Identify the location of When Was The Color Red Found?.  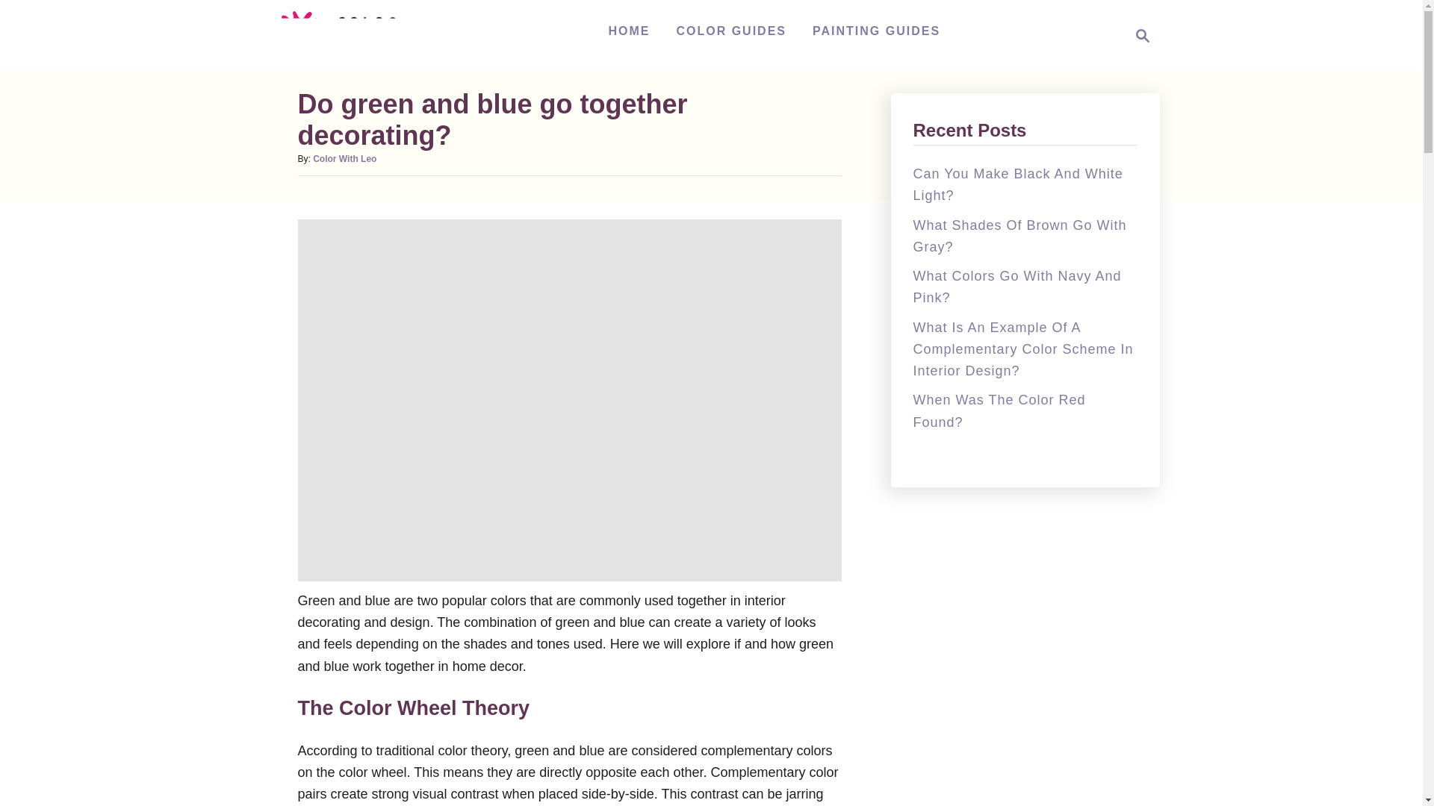
(999, 410).